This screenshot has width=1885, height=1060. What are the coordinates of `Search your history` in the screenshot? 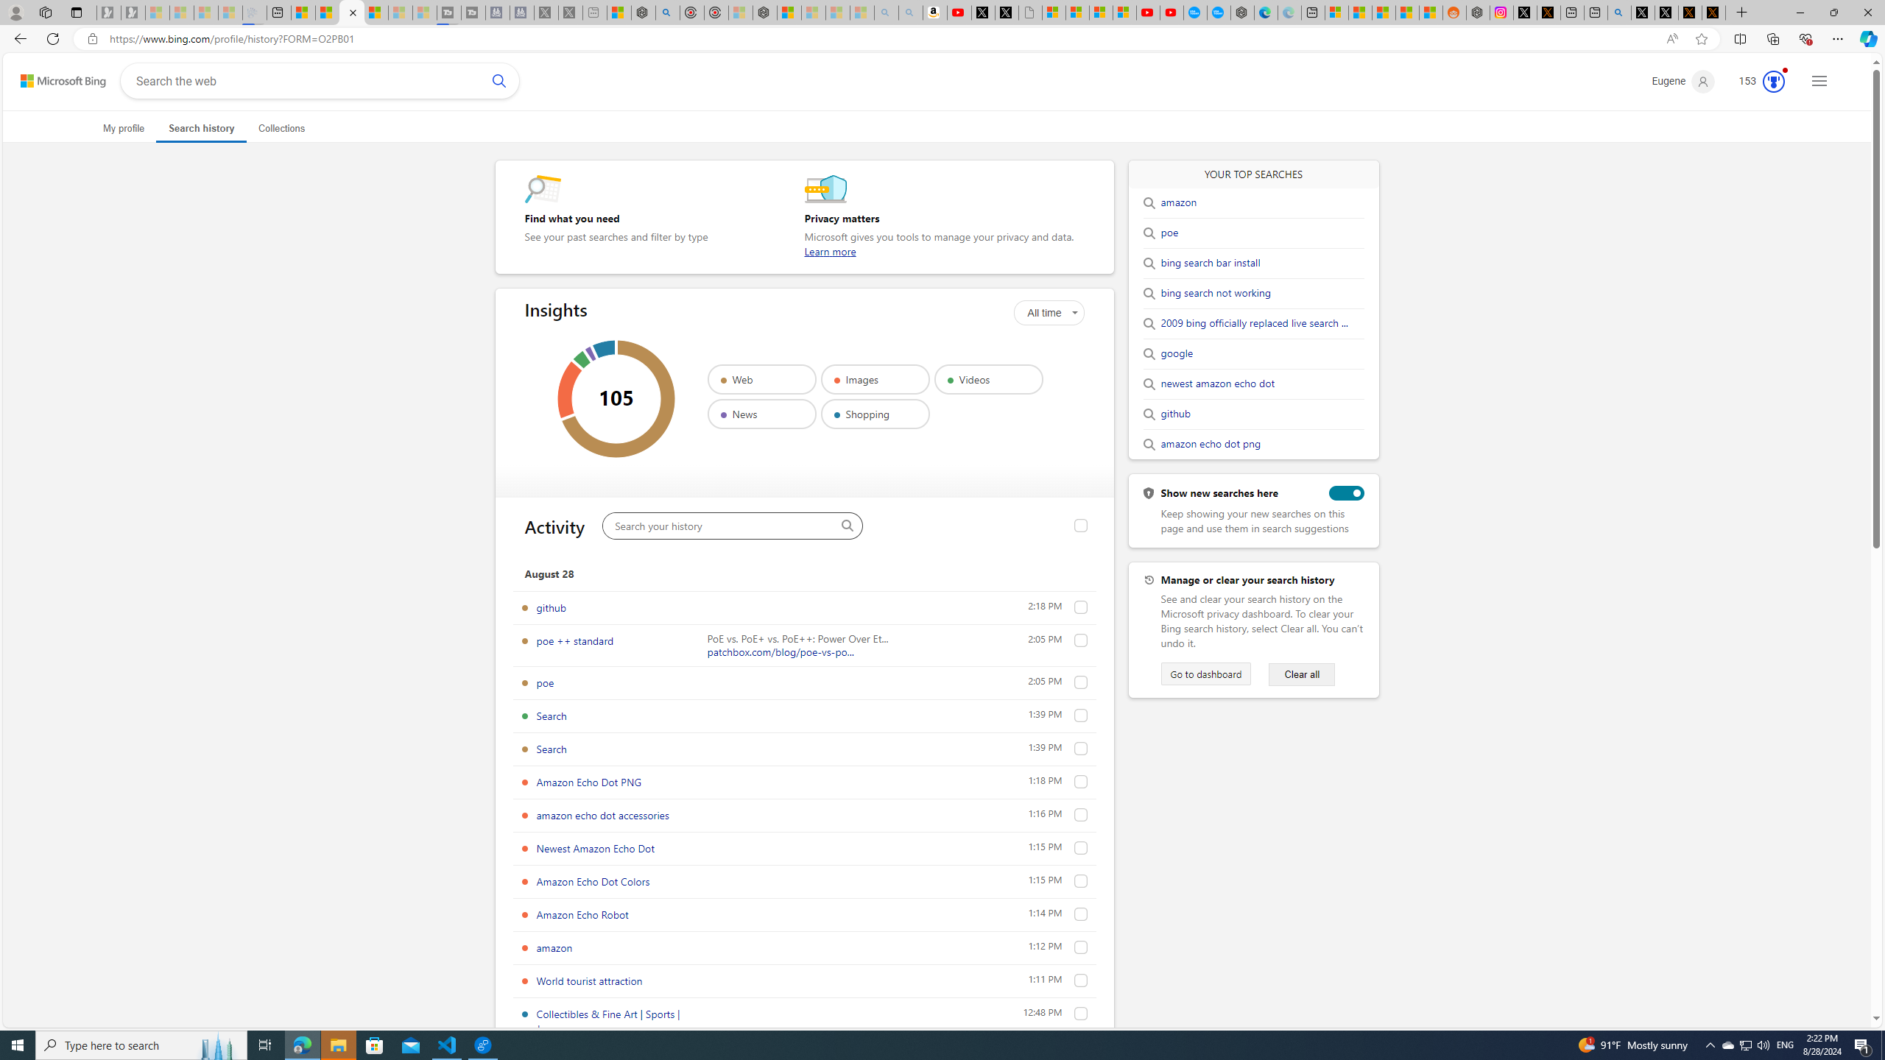 It's located at (847, 525).